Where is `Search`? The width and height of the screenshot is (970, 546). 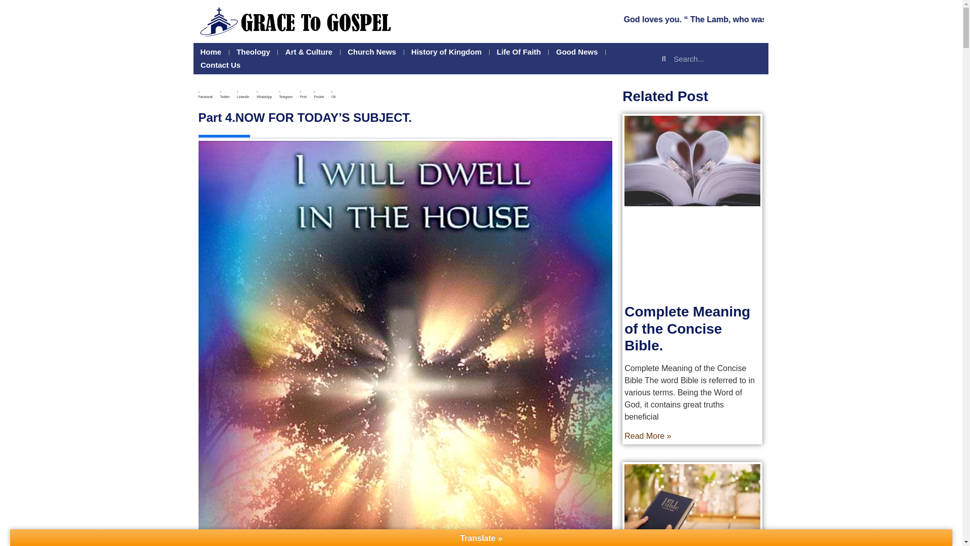
Search is located at coordinates (716, 59).